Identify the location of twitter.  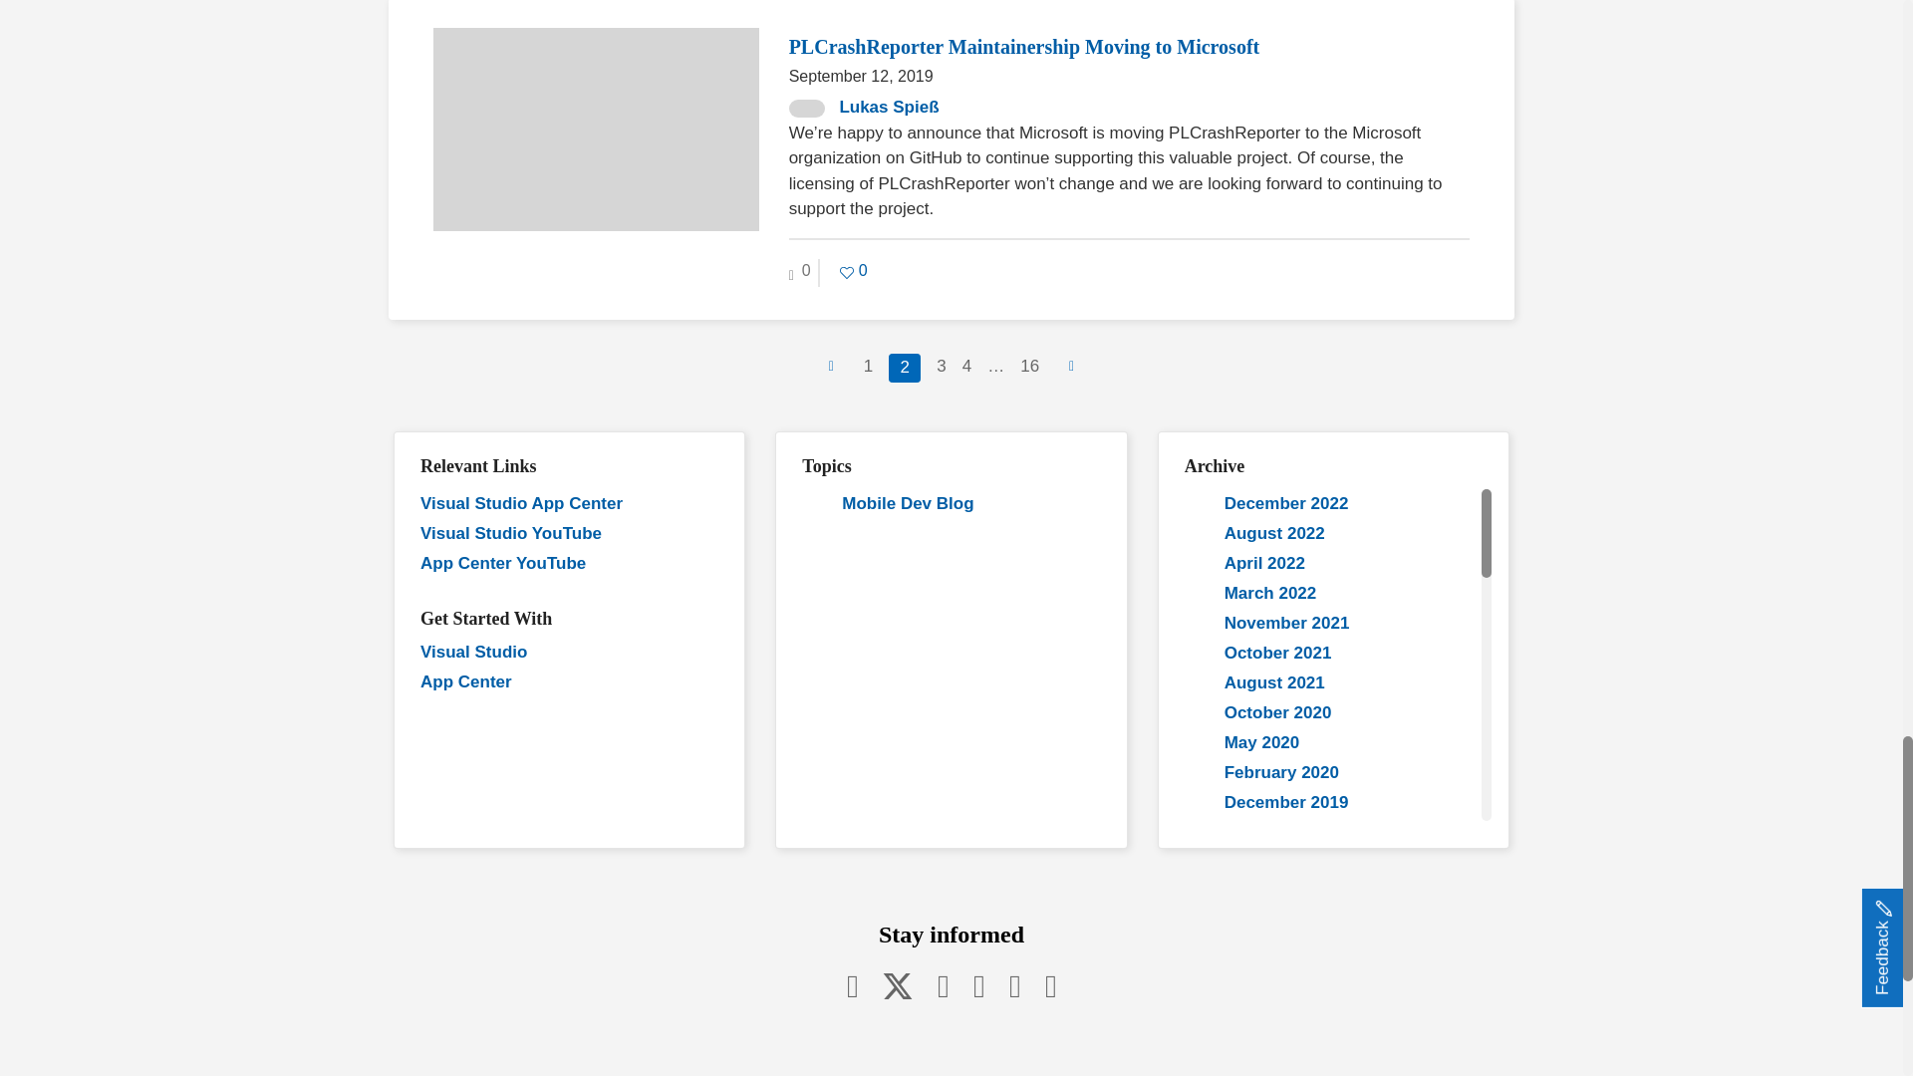
(898, 985).